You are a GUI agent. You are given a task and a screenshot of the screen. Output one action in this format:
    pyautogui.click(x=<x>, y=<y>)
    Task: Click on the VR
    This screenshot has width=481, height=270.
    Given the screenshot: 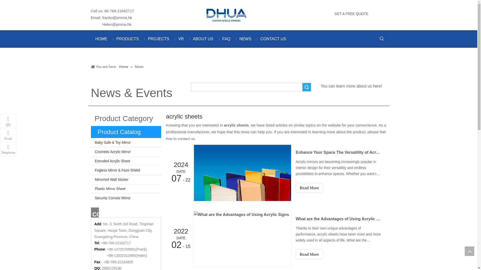 What is the action you would take?
    pyautogui.click(x=181, y=39)
    